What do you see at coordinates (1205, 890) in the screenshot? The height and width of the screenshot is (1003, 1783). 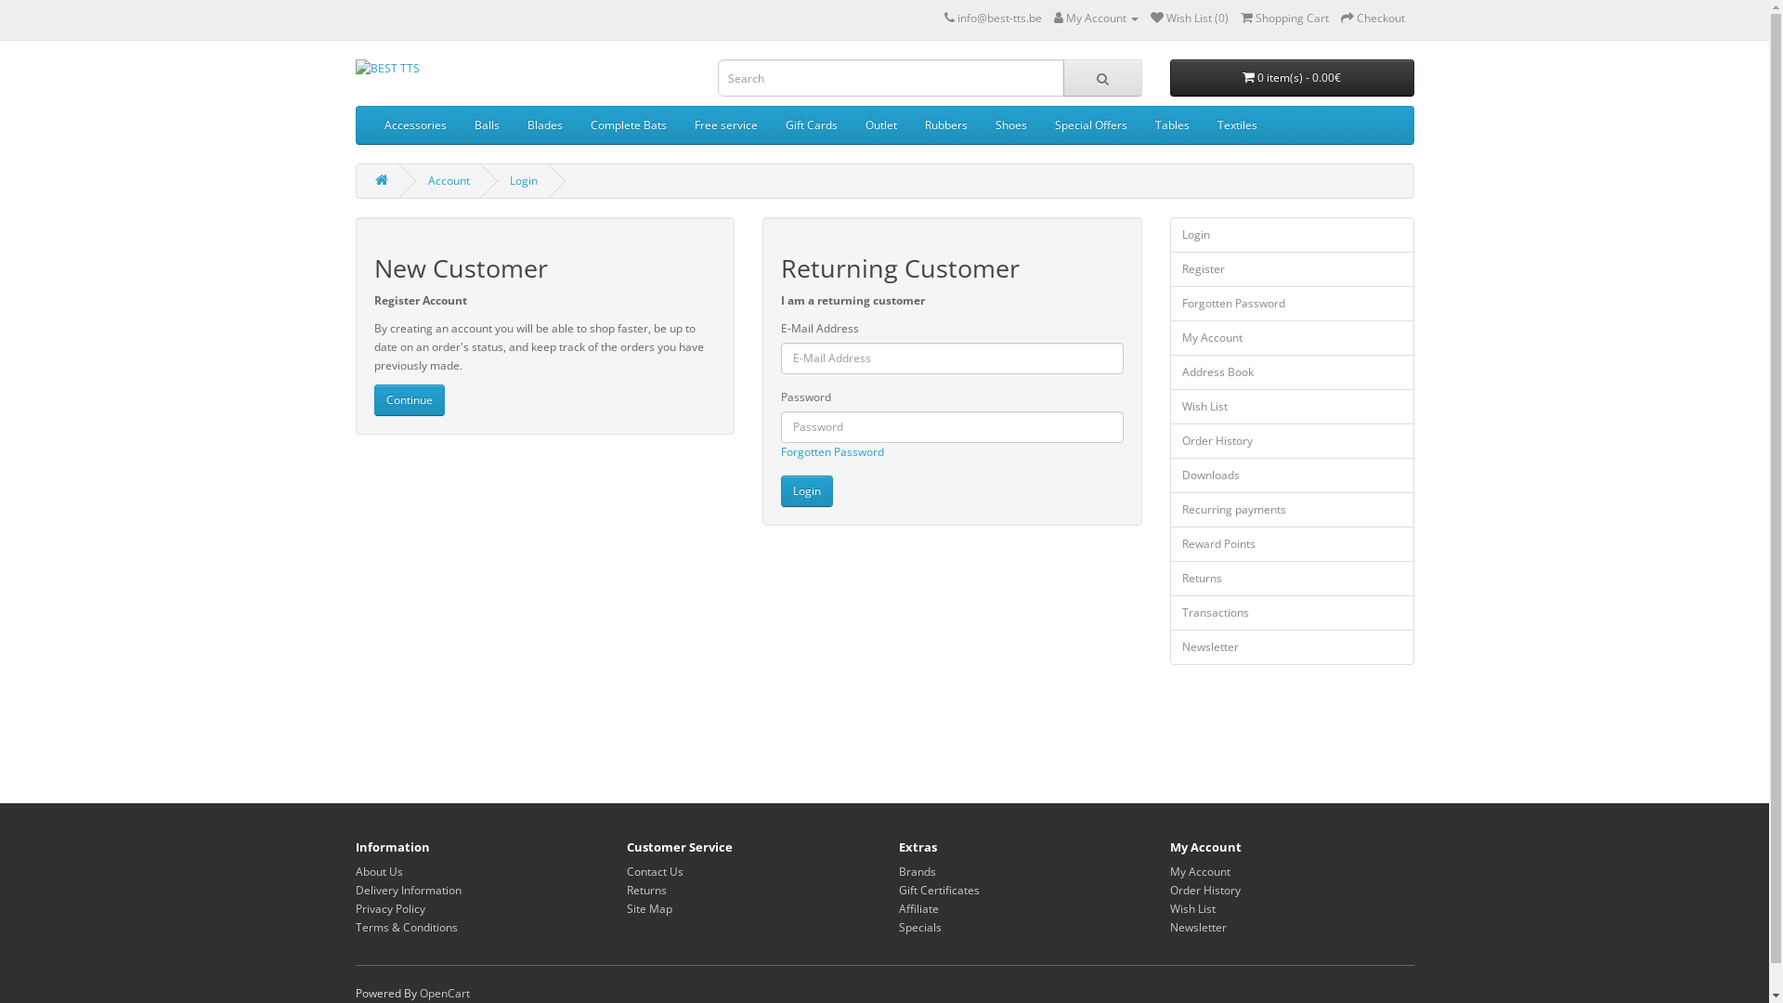 I see `Order History` at bounding box center [1205, 890].